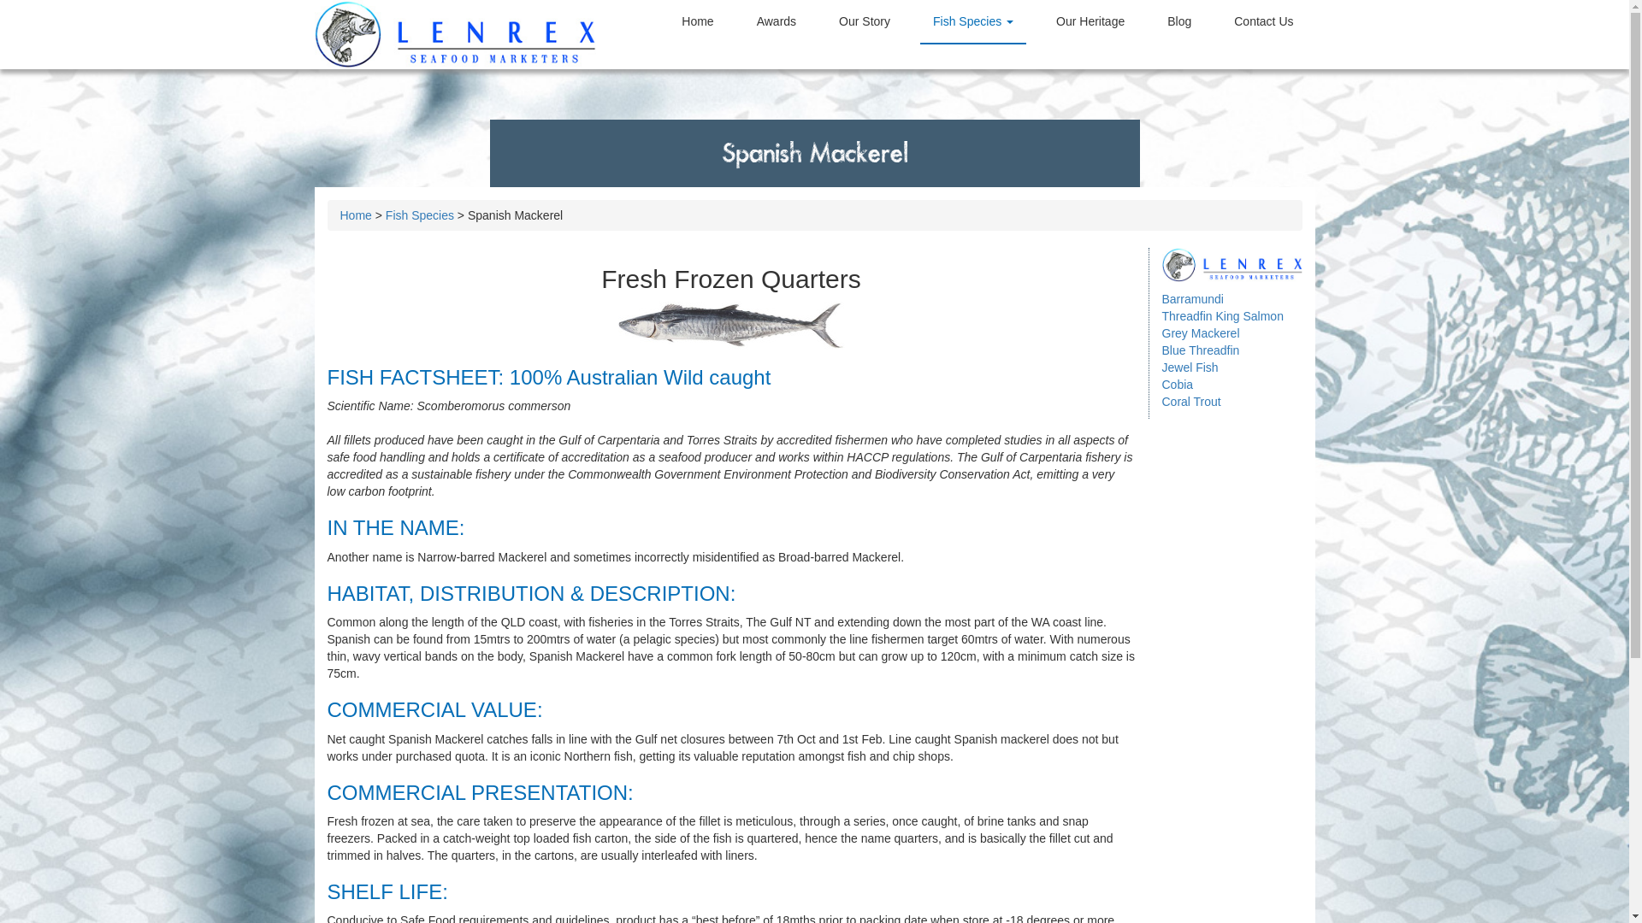 This screenshot has height=923, width=1642. I want to click on Barramundi, so click(1192, 299).